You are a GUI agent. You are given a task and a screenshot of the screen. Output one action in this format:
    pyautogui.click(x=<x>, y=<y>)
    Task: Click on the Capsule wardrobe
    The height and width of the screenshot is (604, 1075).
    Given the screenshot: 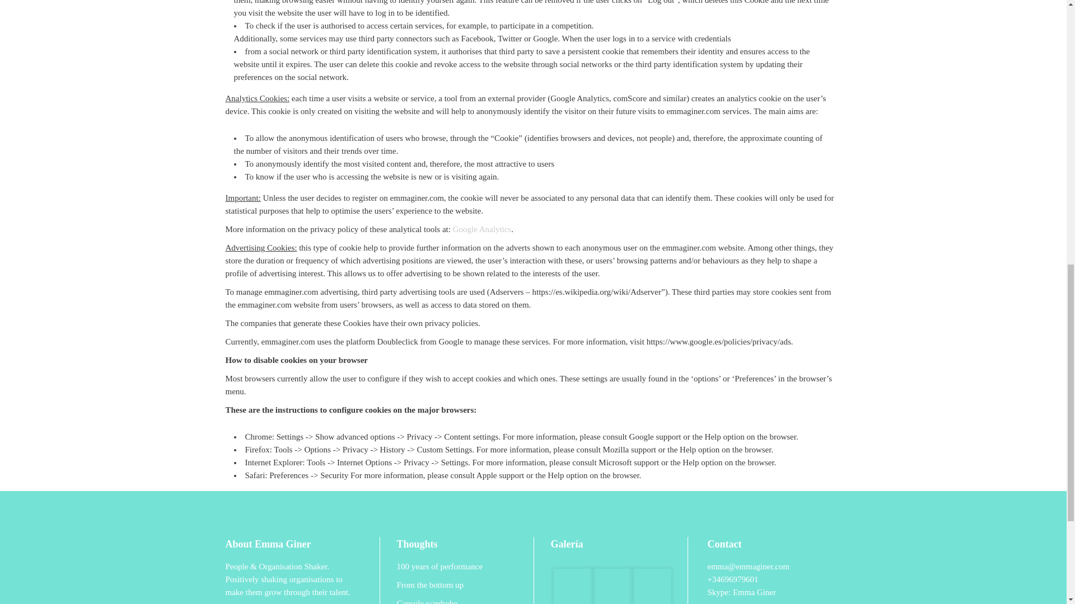 What is the action you would take?
    pyautogui.click(x=456, y=601)
    